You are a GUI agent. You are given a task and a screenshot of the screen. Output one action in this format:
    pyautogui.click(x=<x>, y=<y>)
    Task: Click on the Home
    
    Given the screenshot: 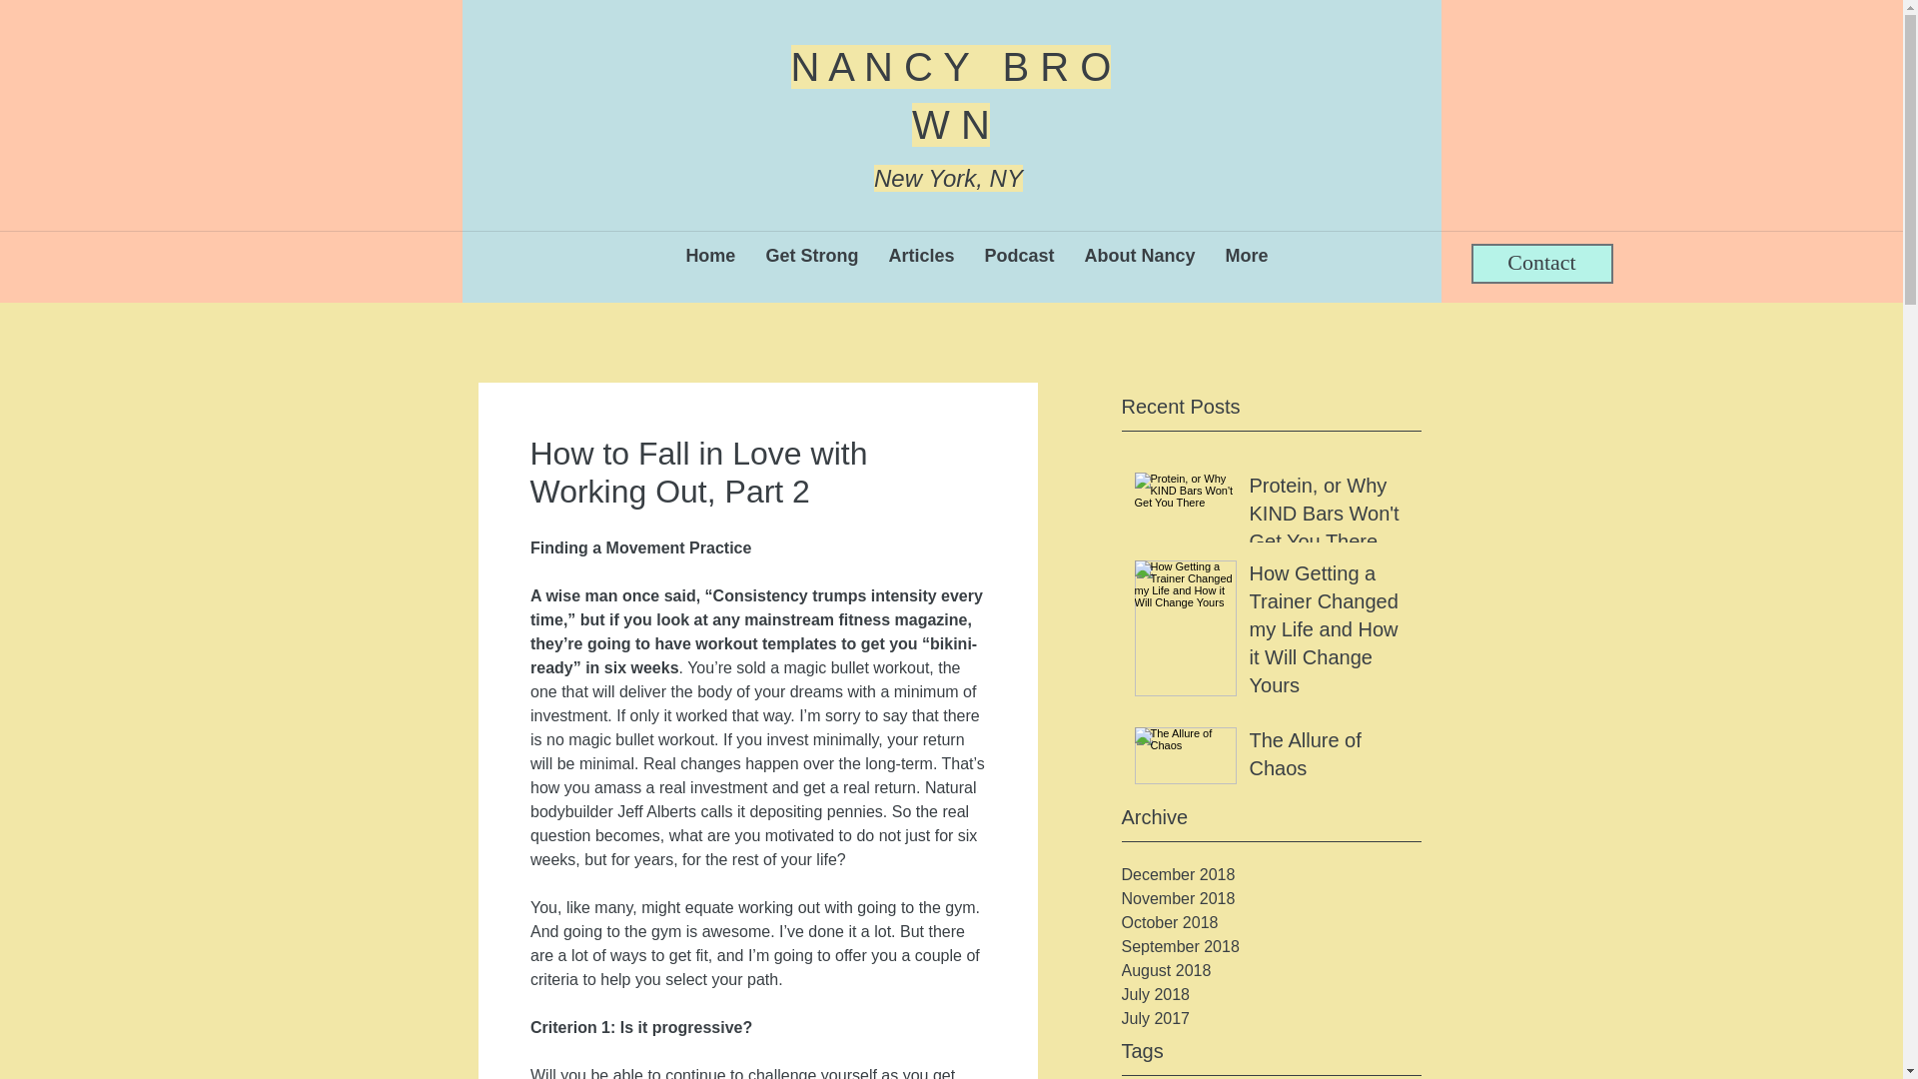 What is the action you would take?
    pyautogui.click(x=709, y=259)
    